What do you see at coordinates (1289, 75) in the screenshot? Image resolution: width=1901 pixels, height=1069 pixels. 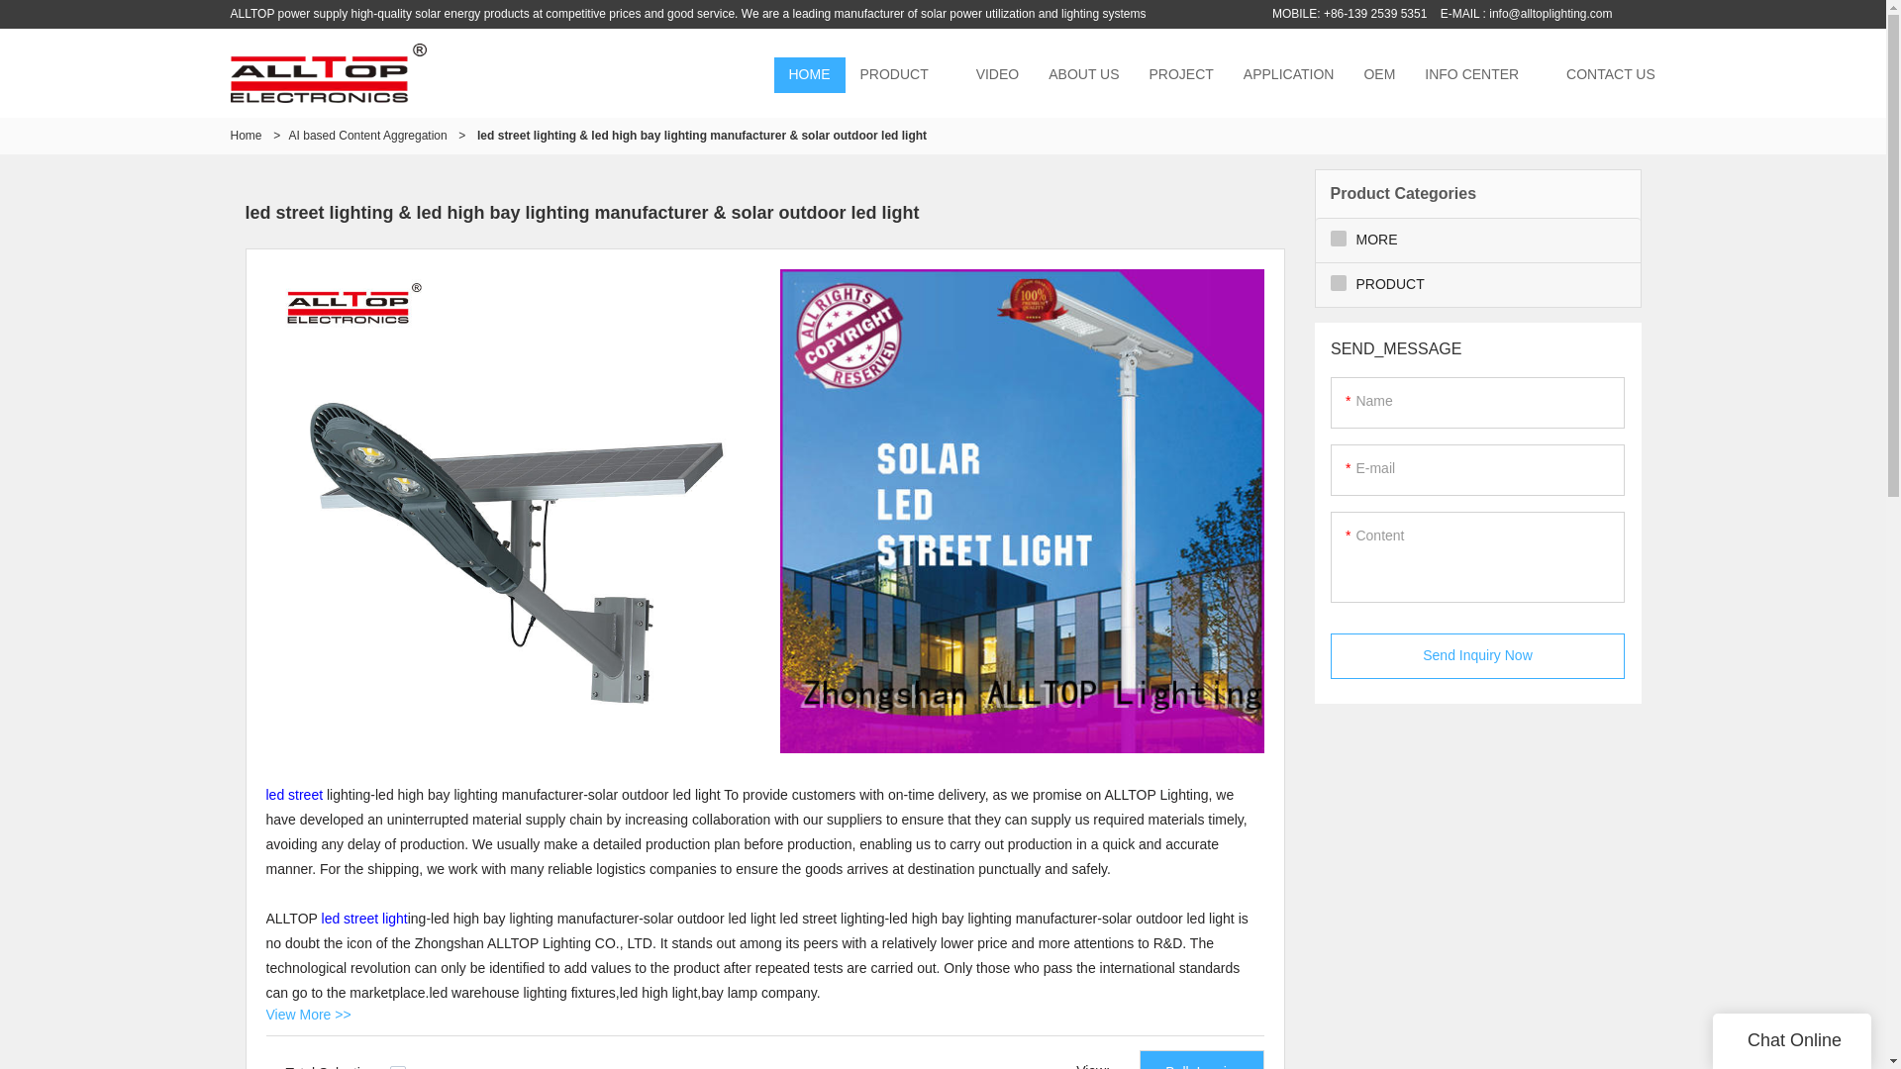 I see `APPLICATION` at bounding box center [1289, 75].